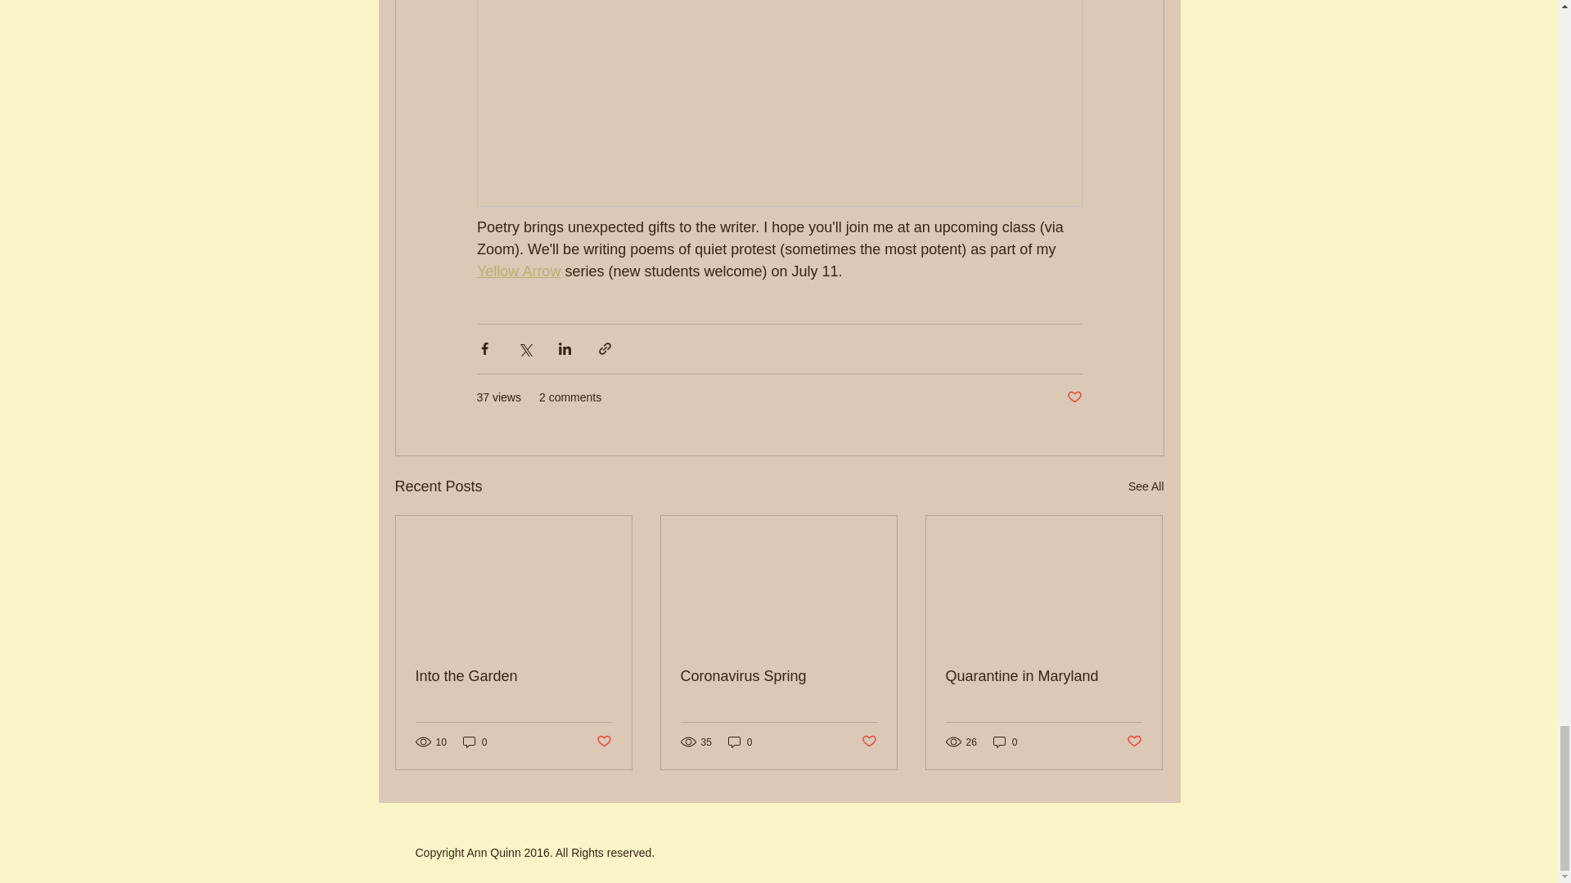 This screenshot has width=1571, height=883. Describe the element at coordinates (517, 271) in the screenshot. I see `Yellow Arrow` at that location.